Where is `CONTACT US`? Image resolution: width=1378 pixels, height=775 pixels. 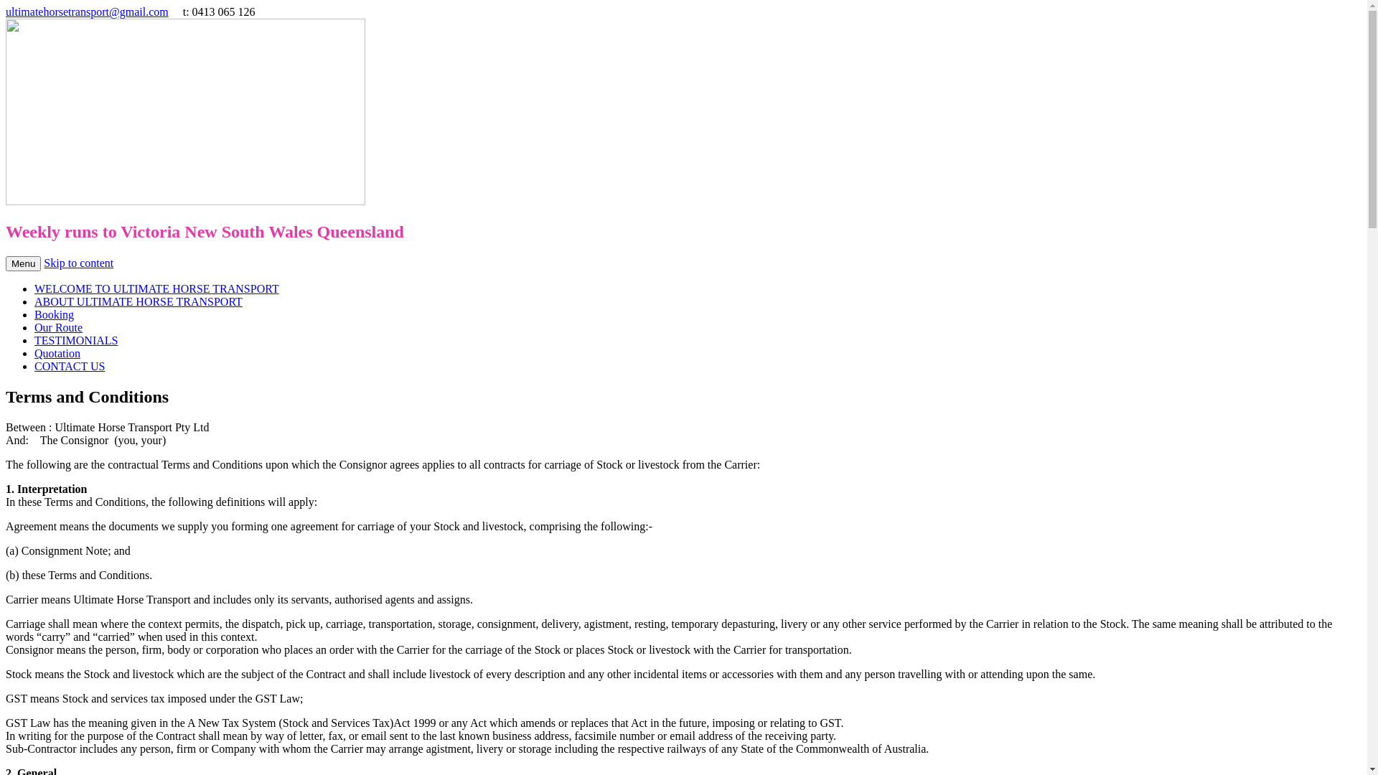
CONTACT US is located at coordinates (70, 366).